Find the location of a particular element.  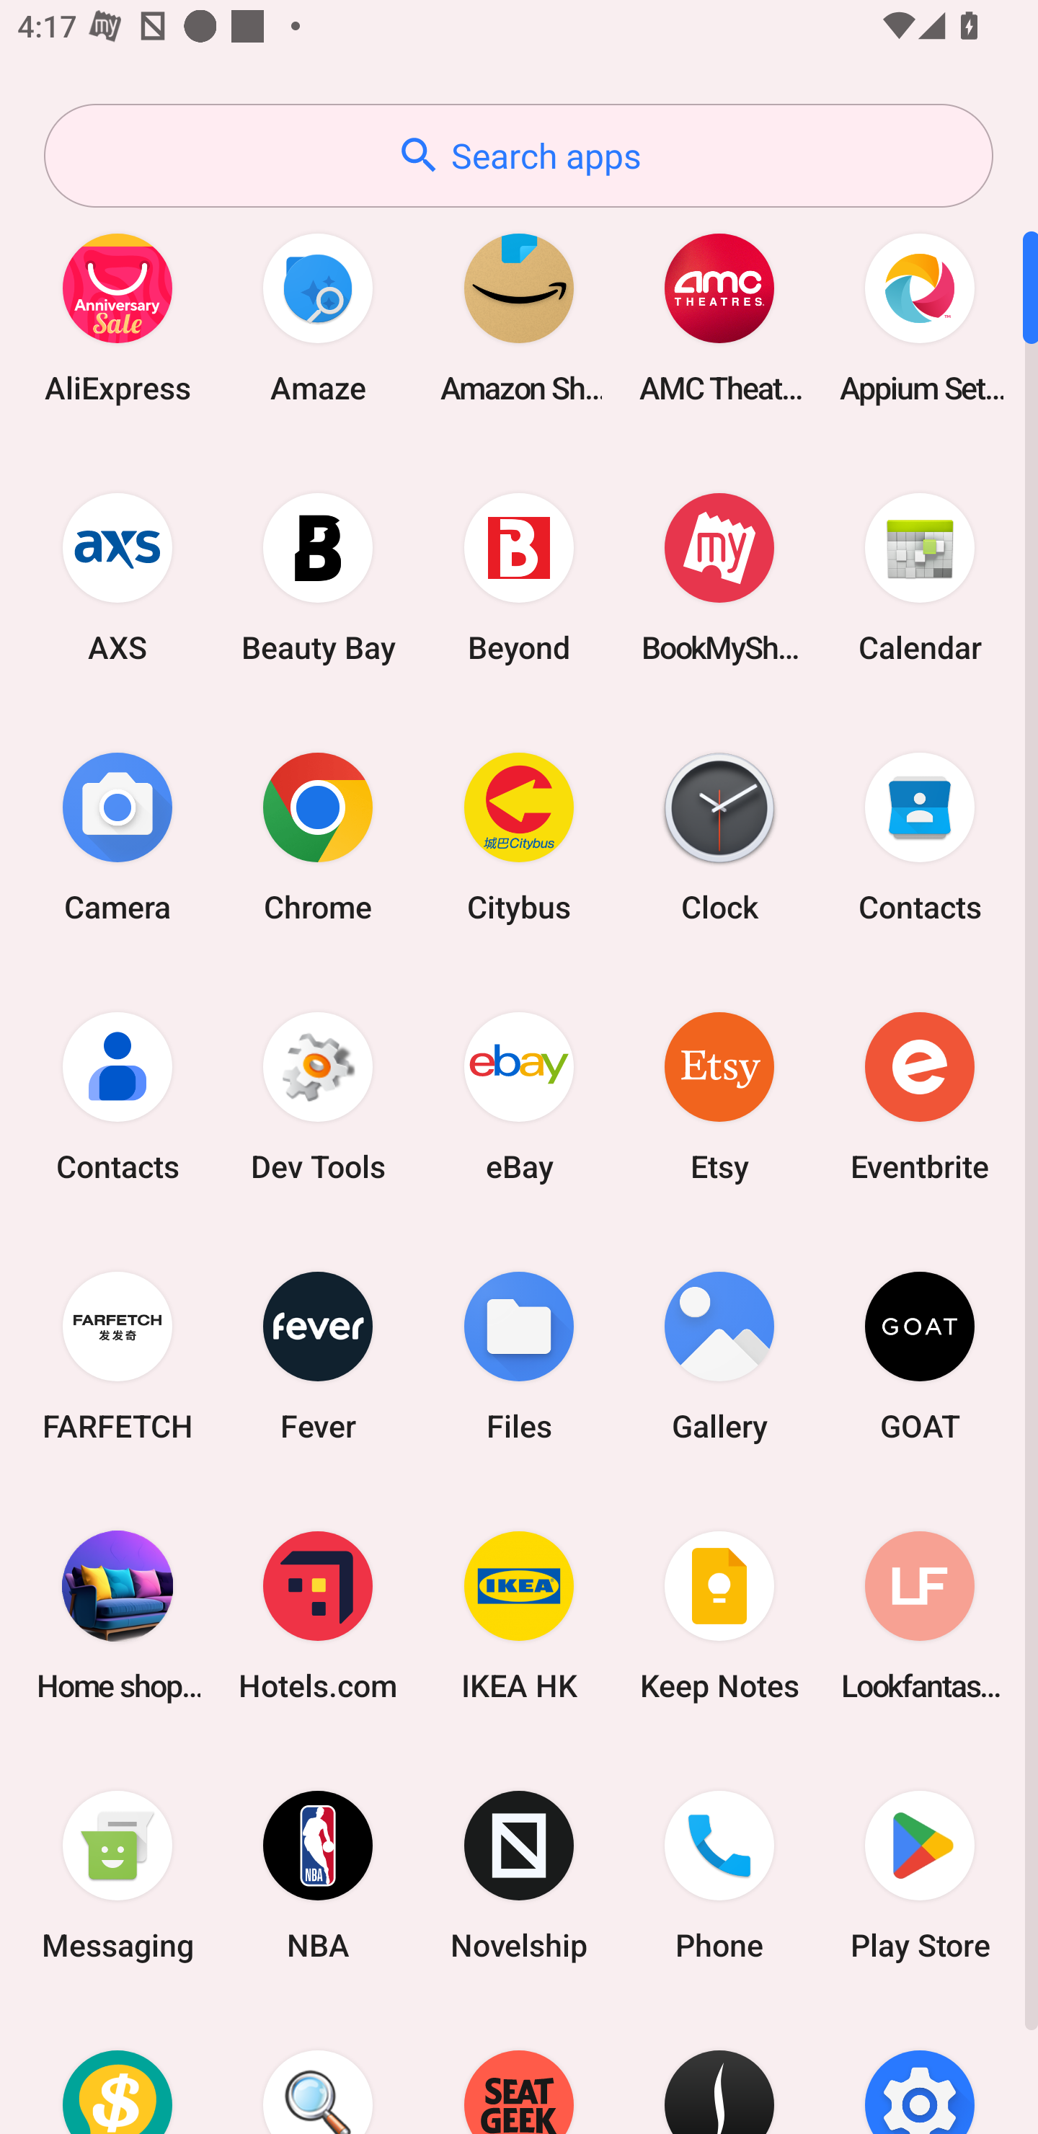

Fever is located at coordinates (318, 1355).